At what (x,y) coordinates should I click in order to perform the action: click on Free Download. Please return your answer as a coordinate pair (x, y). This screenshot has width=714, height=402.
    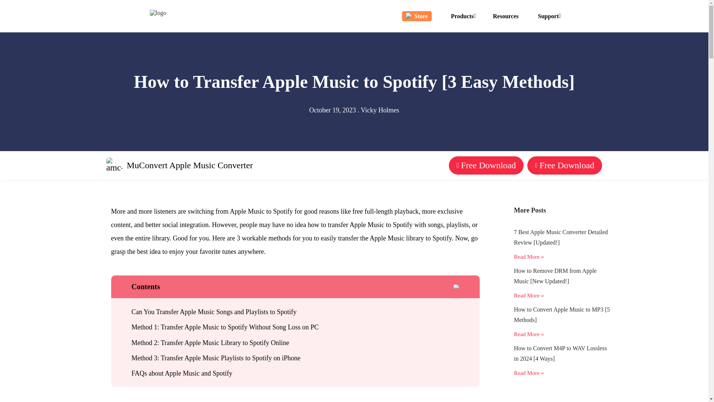
    Looking at the image, I should click on (565, 165).